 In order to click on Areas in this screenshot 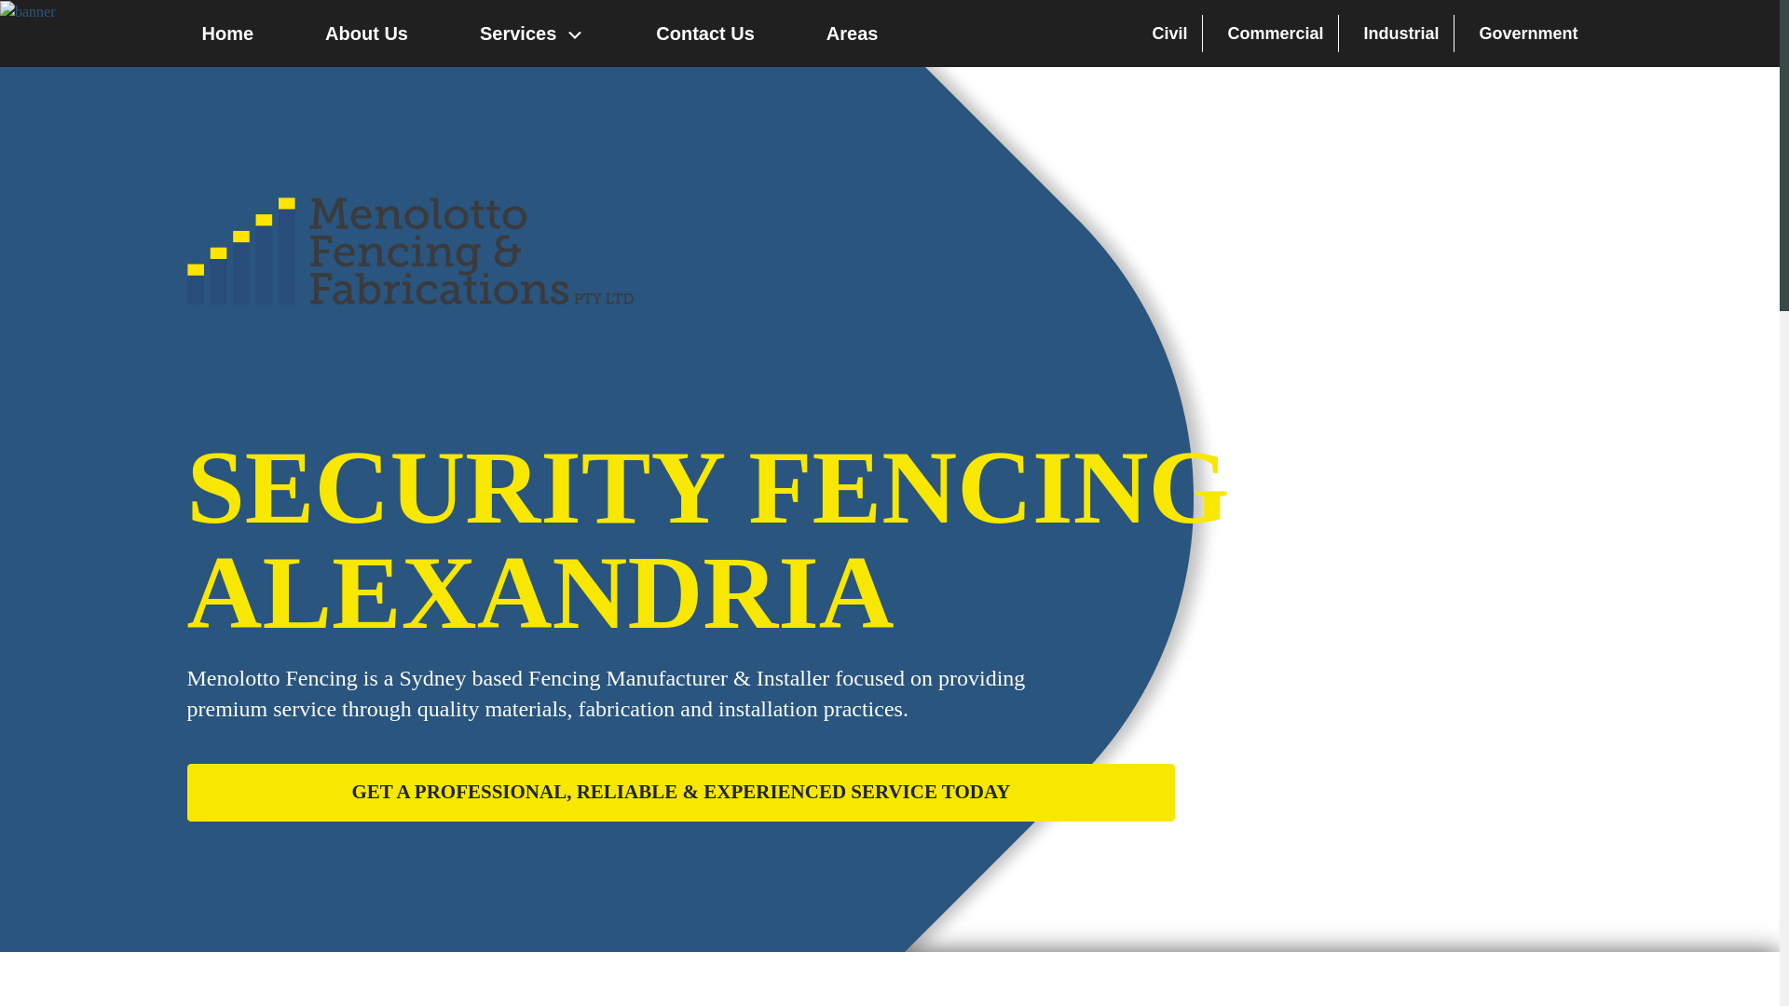, I will do `click(853, 34)`.